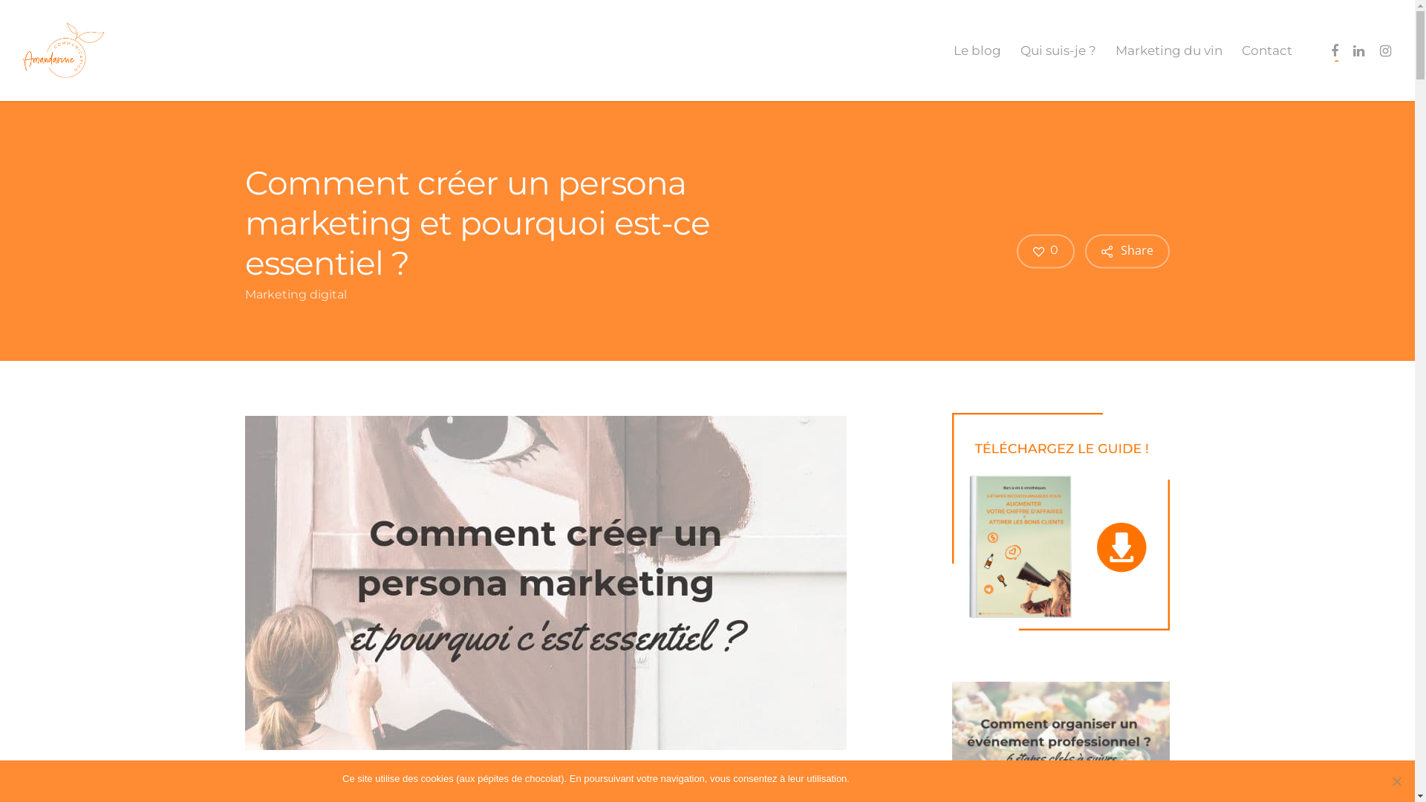 The width and height of the screenshot is (1426, 802). What do you see at coordinates (1385, 50) in the screenshot?
I see `instagram` at bounding box center [1385, 50].